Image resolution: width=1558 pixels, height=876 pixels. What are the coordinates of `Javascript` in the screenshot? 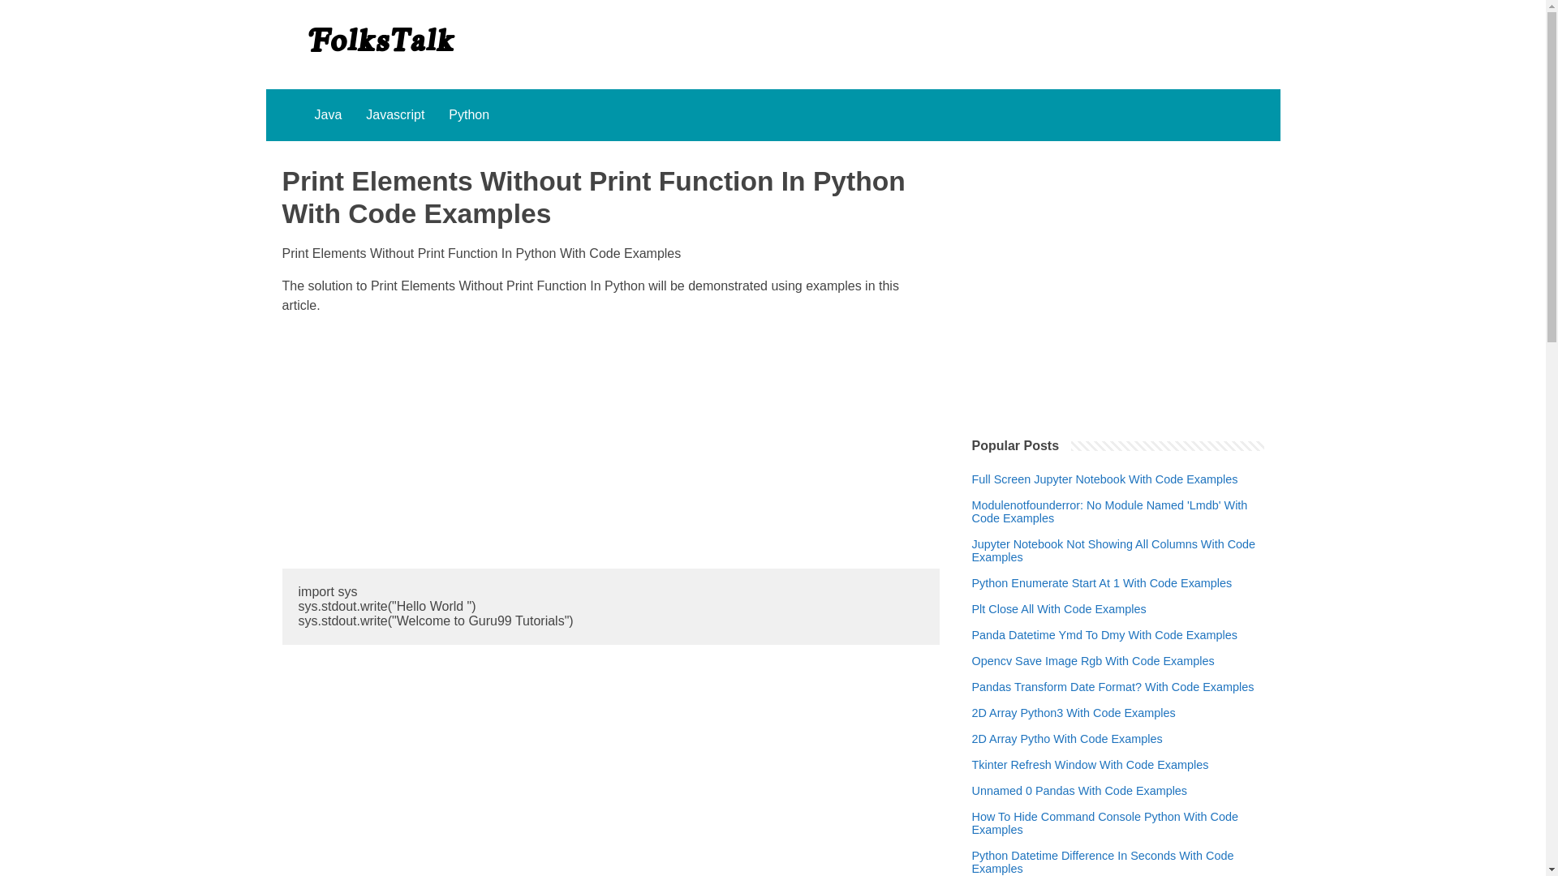 It's located at (394, 115).